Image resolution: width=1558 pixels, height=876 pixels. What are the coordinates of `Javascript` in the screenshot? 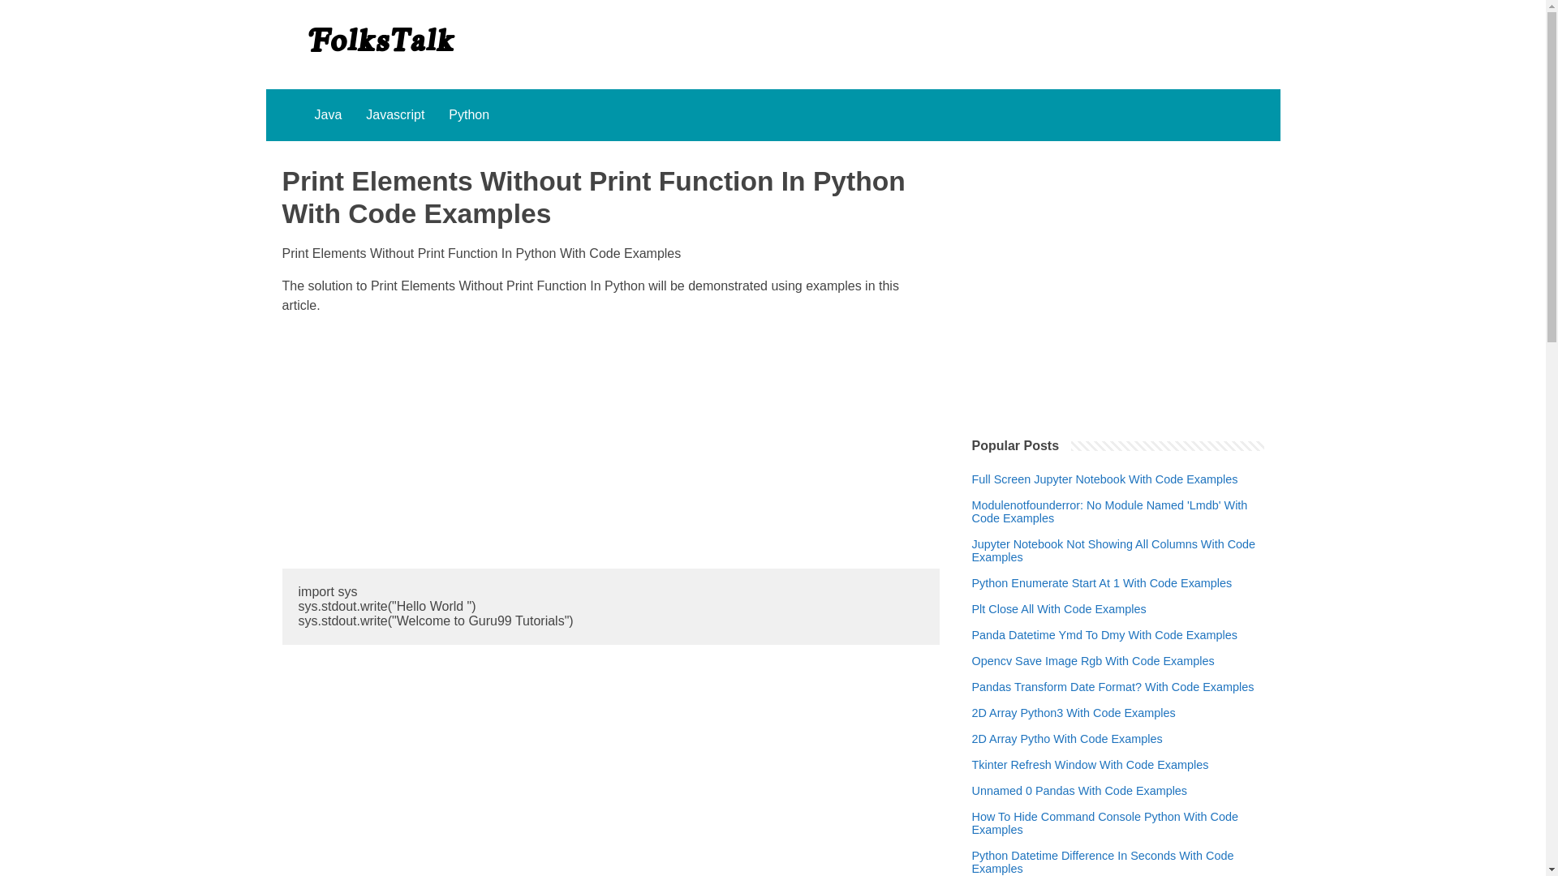 It's located at (394, 115).